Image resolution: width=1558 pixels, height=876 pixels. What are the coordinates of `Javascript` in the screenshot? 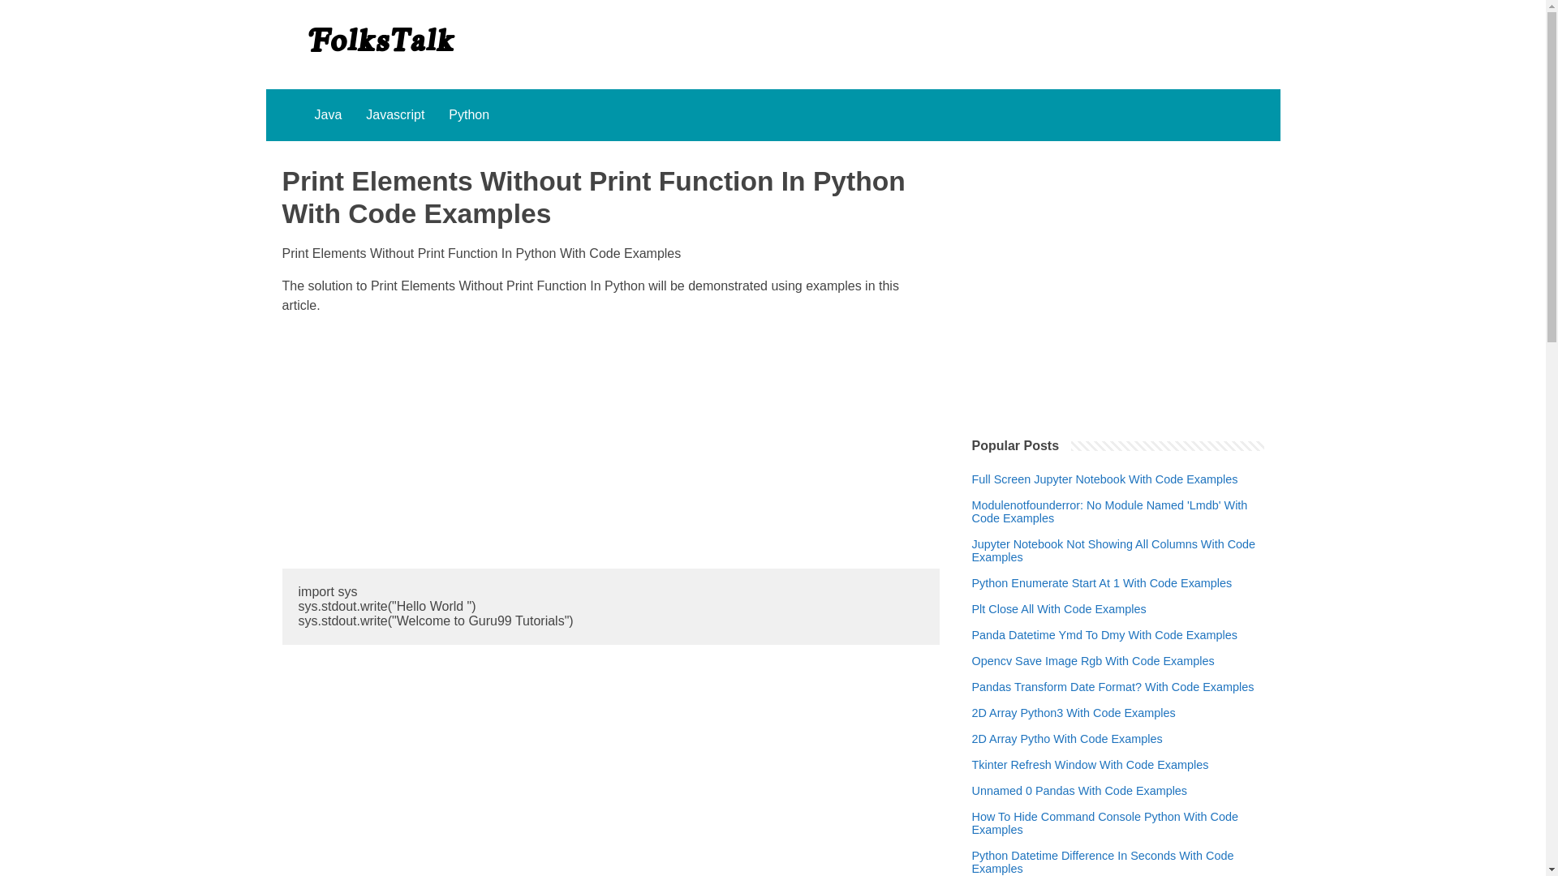 It's located at (394, 115).